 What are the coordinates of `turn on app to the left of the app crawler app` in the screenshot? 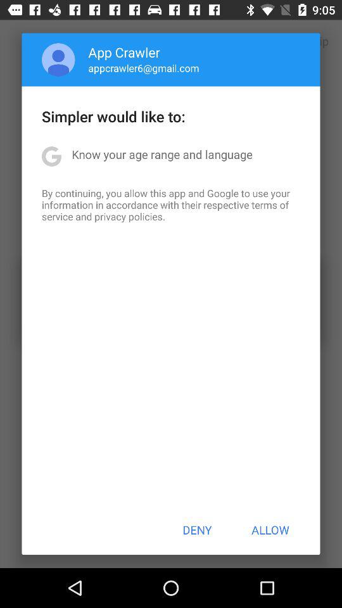 It's located at (58, 60).